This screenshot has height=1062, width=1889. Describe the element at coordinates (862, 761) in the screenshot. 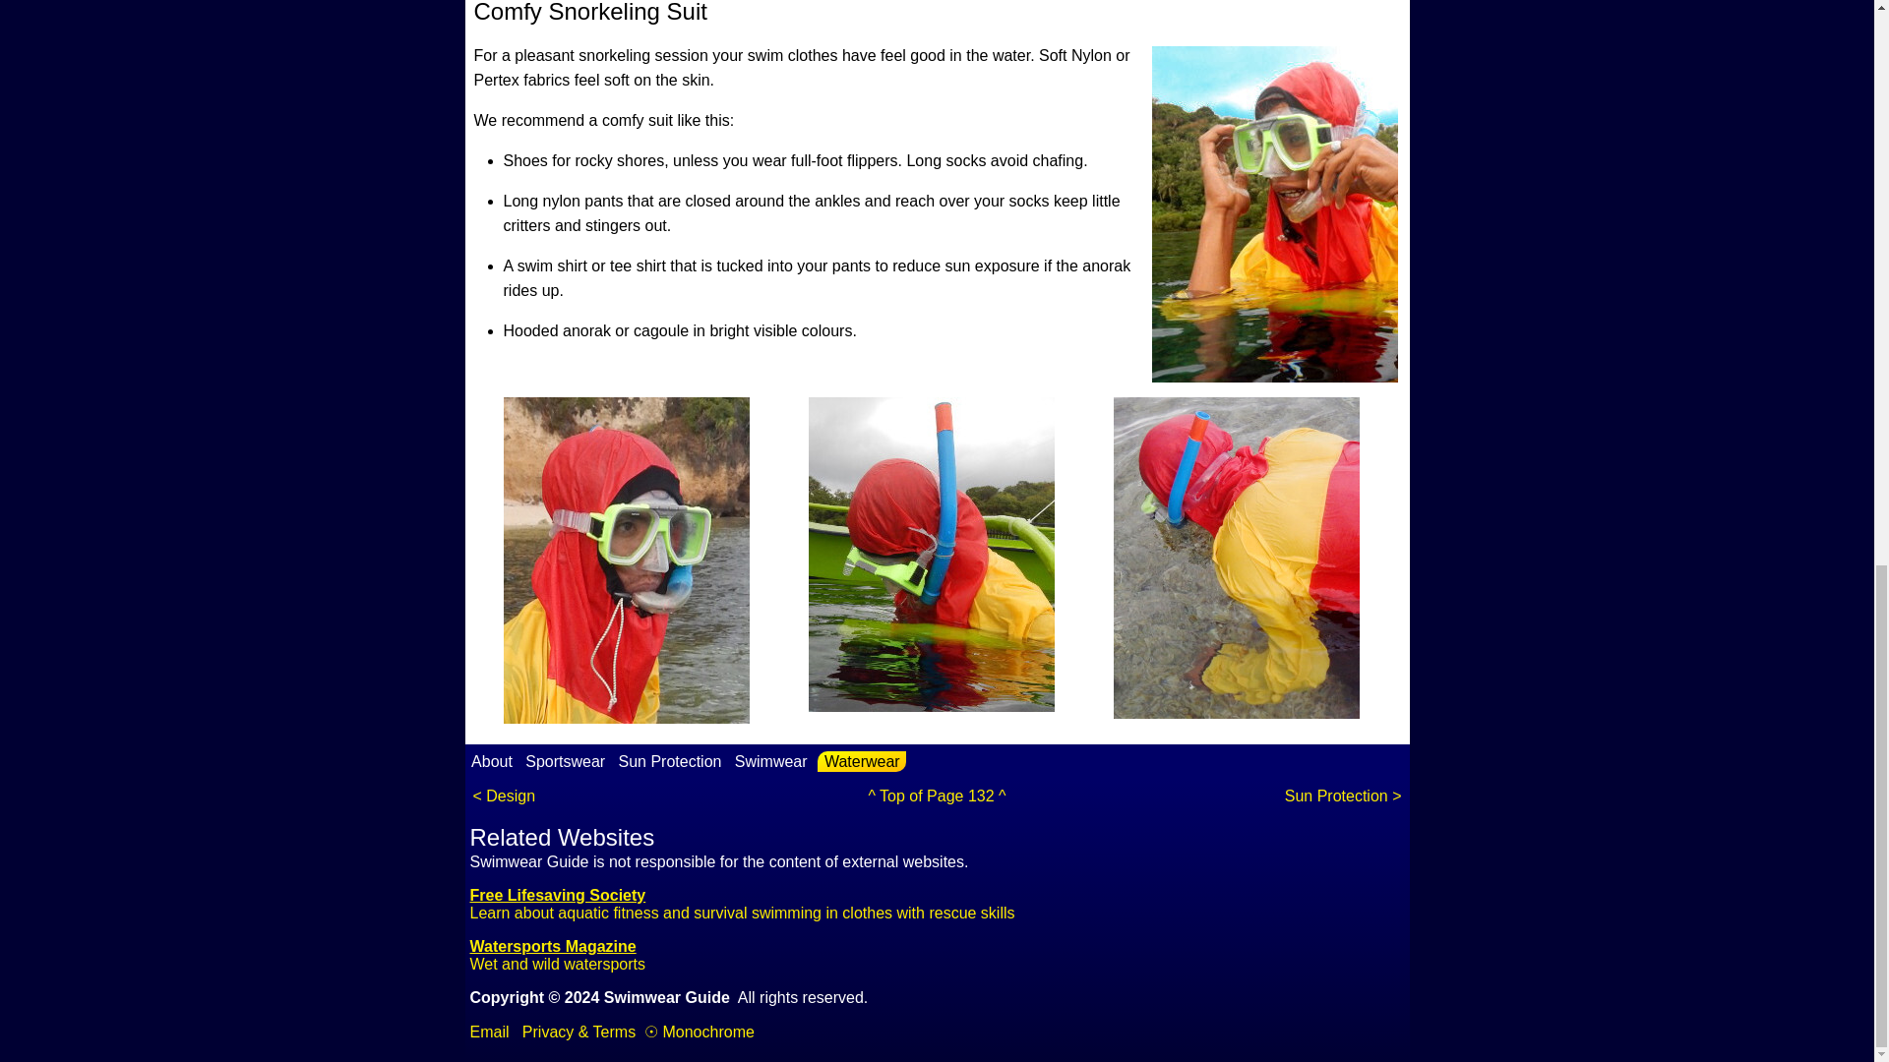

I see ` Waterwear ` at that location.